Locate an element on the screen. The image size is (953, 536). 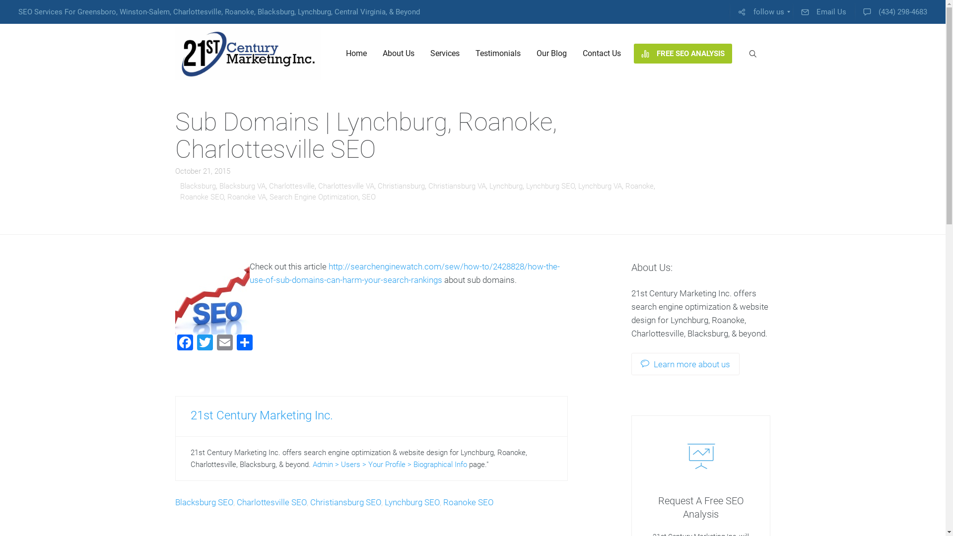
Learn more about us is located at coordinates (685, 364).